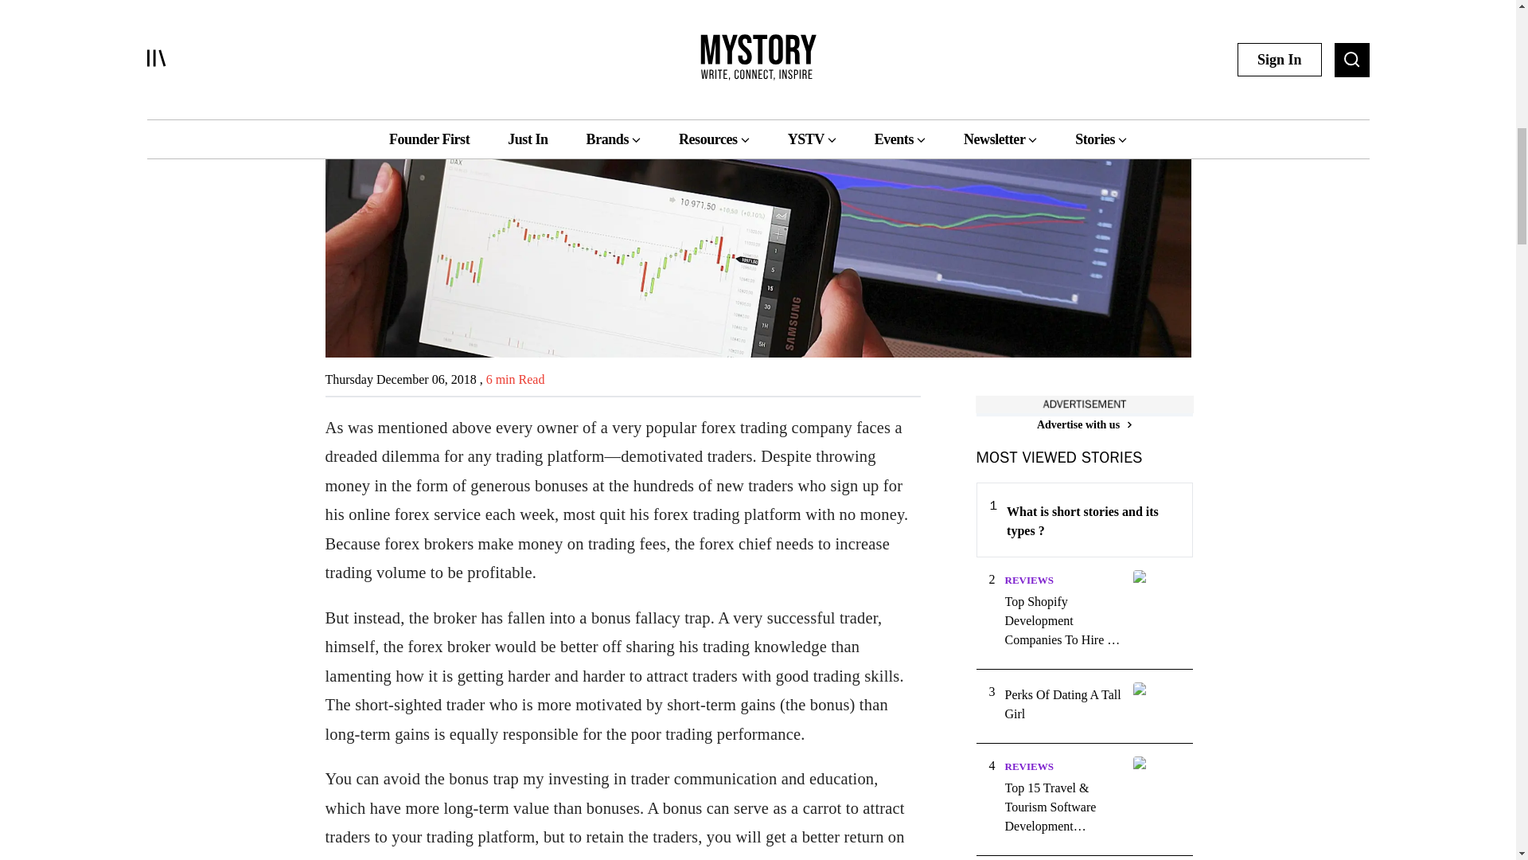  I want to click on Perks Of Dating A Tall Girl, so click(1063, 704).